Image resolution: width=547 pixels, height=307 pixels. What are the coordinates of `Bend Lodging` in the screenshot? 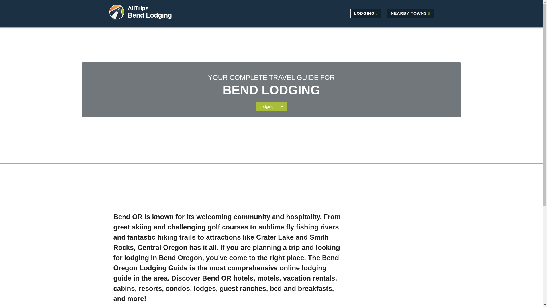 It's located at (149, 15).